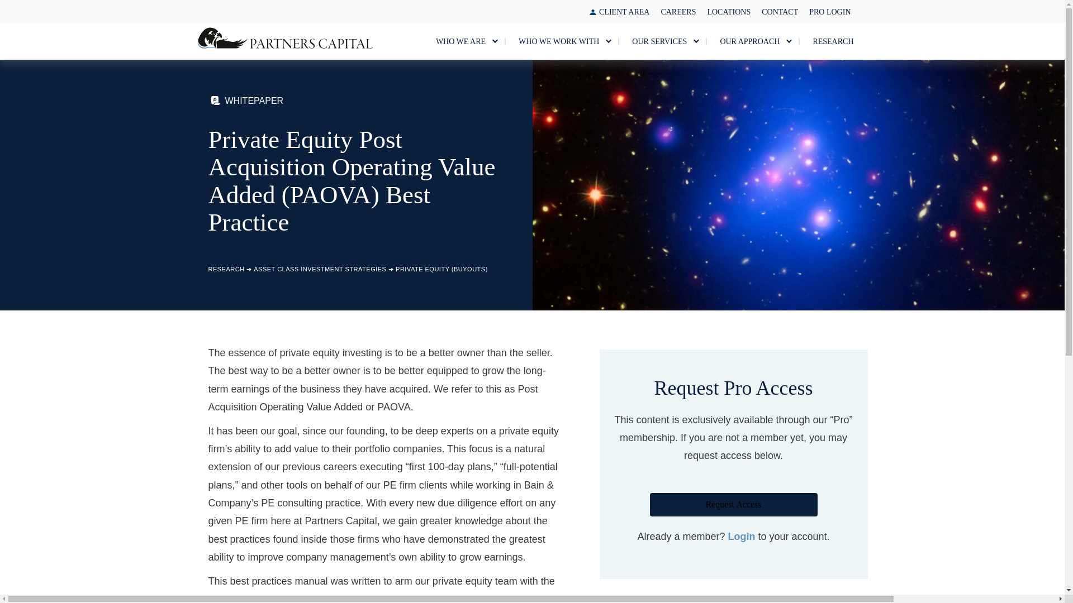 This screenshot has height=603, width=1073. What do you see at coordinates (624, 12) in the screenshot?
I see `CLIENT AREA` at bounding box center [624, 12].